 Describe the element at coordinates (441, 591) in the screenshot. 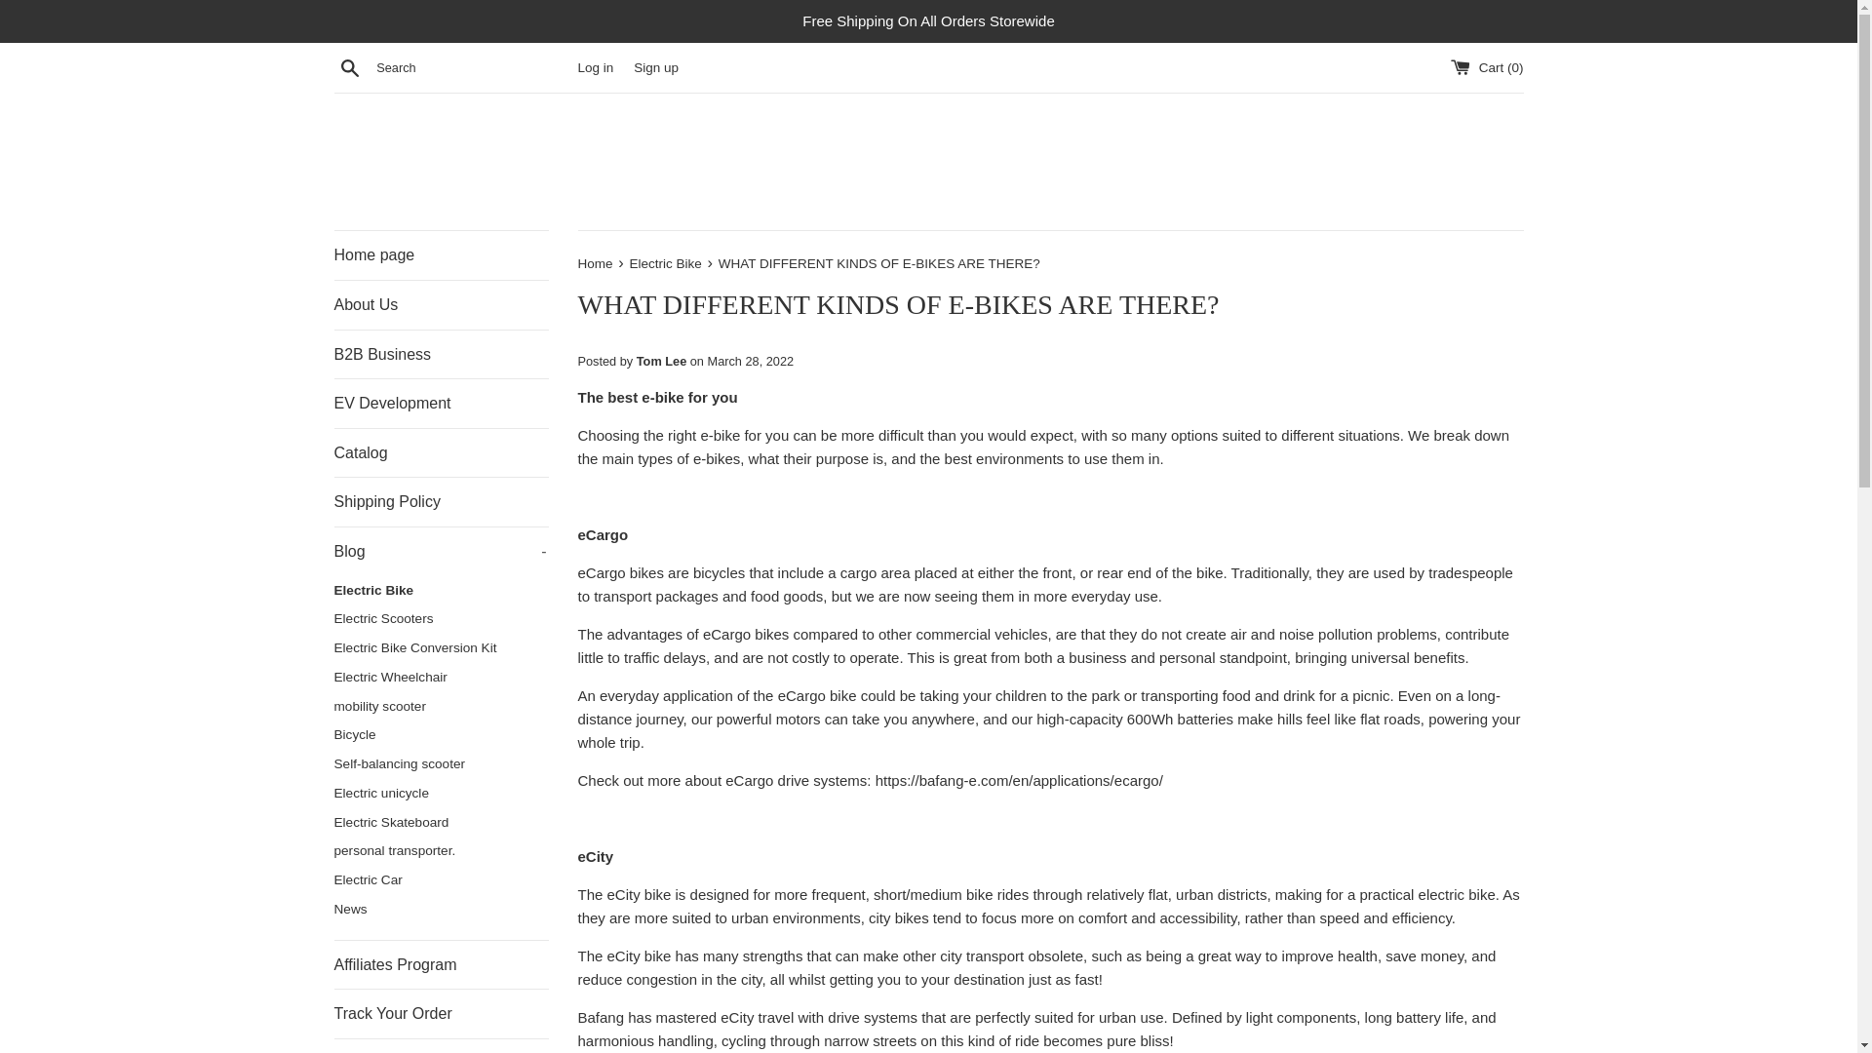

I see `Electric Bike` at that location.